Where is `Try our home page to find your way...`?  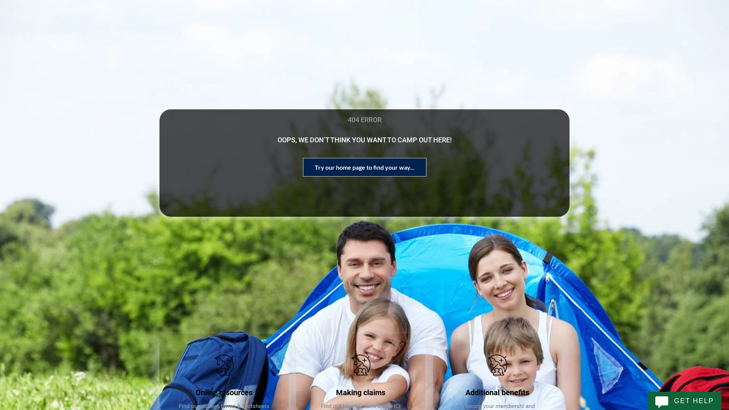
Try our home page to find your way... is located at coordinates (364, 167).